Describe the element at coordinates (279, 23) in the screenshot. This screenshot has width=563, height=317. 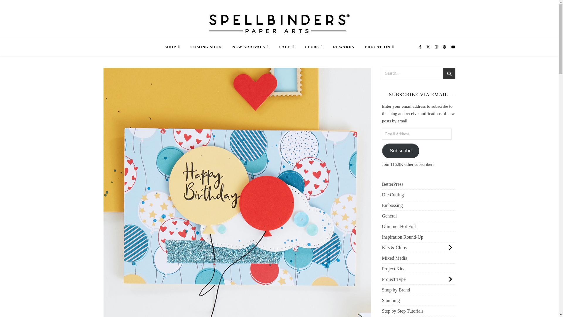
I see `Spellbinders Blog` at that location.